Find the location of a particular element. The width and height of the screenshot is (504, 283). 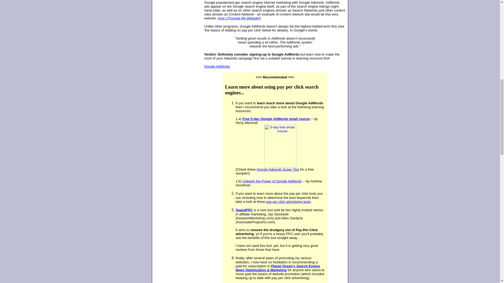

pay per click advertising tools is located at coordinates (288, 202).